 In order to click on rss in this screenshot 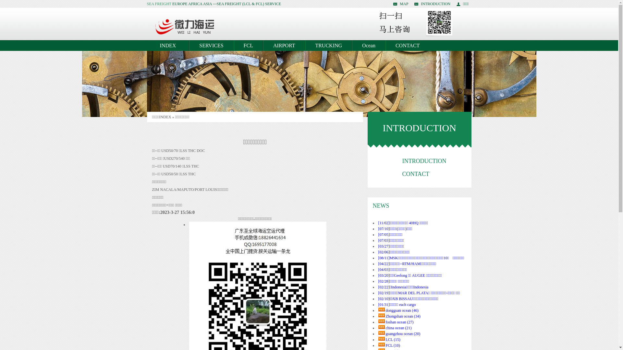, I will do `click(382, 327)`.